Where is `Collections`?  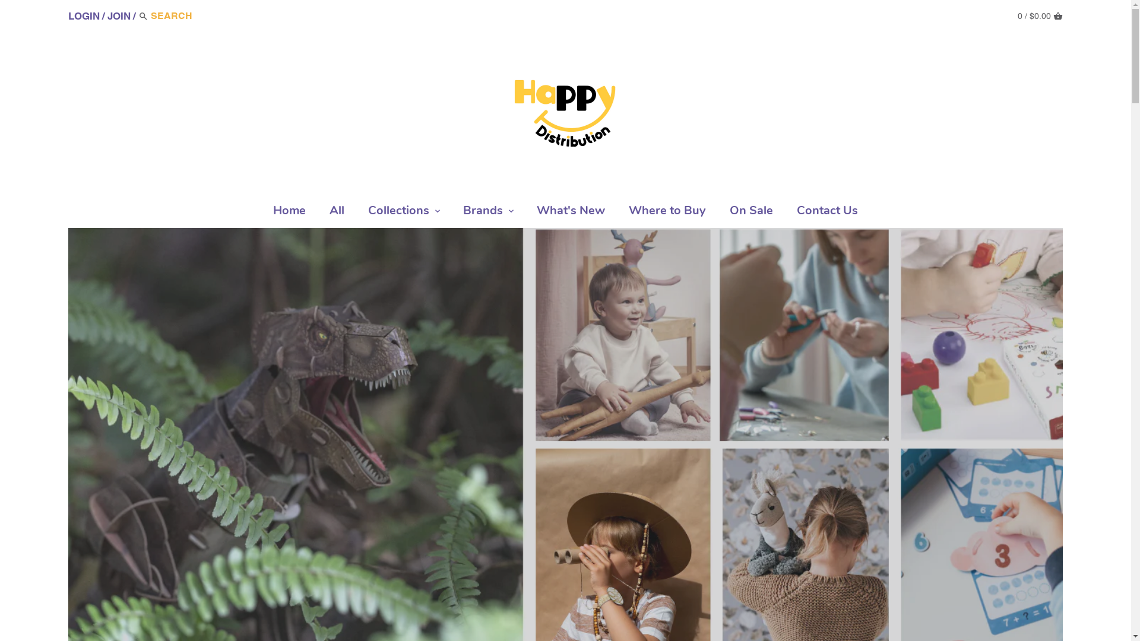
Collections is located at coordinates (399, 213).